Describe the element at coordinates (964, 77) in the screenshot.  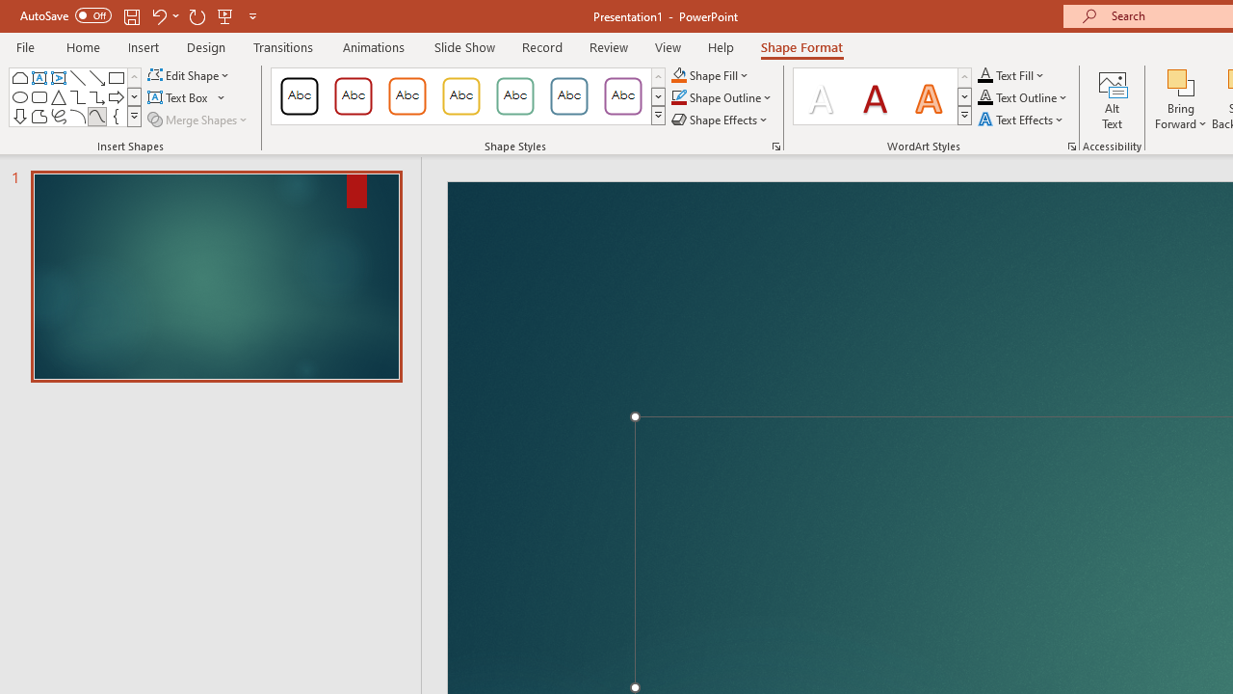
I see `Row up` at that location.